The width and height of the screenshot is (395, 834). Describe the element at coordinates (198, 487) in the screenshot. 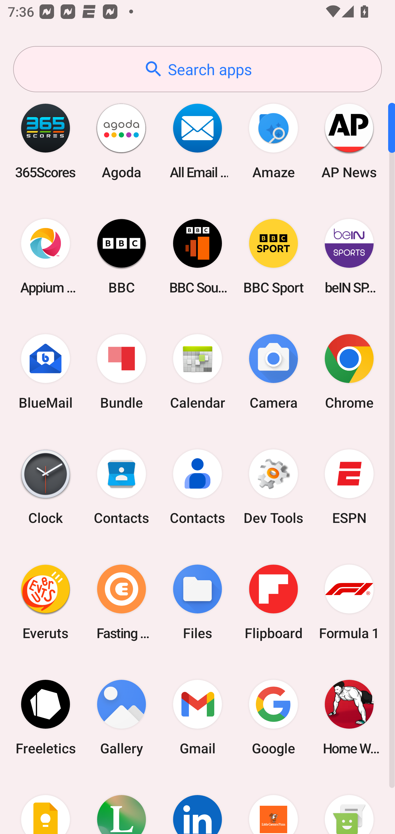

I see `Contacts` at that location.